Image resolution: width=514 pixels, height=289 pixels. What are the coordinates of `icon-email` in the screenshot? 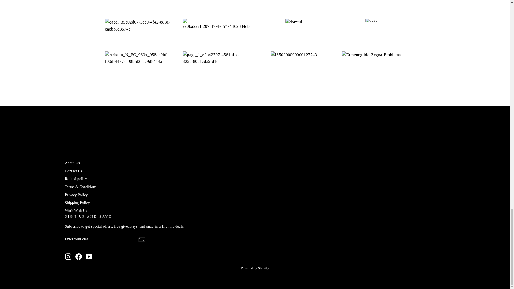 It's located at (141, 240).